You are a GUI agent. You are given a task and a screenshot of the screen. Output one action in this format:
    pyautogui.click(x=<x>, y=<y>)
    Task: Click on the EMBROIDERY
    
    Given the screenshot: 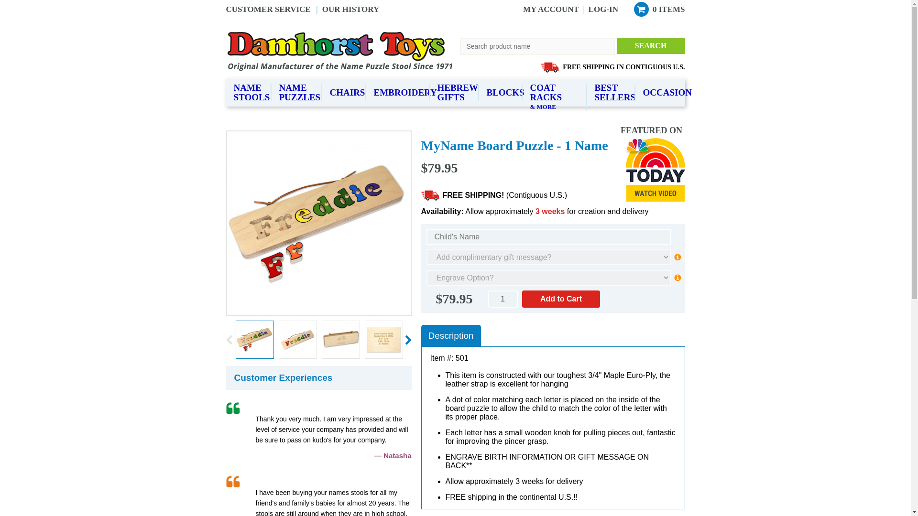 What is the action you would take?
    pyautogui.click(x=398, y=93)
    